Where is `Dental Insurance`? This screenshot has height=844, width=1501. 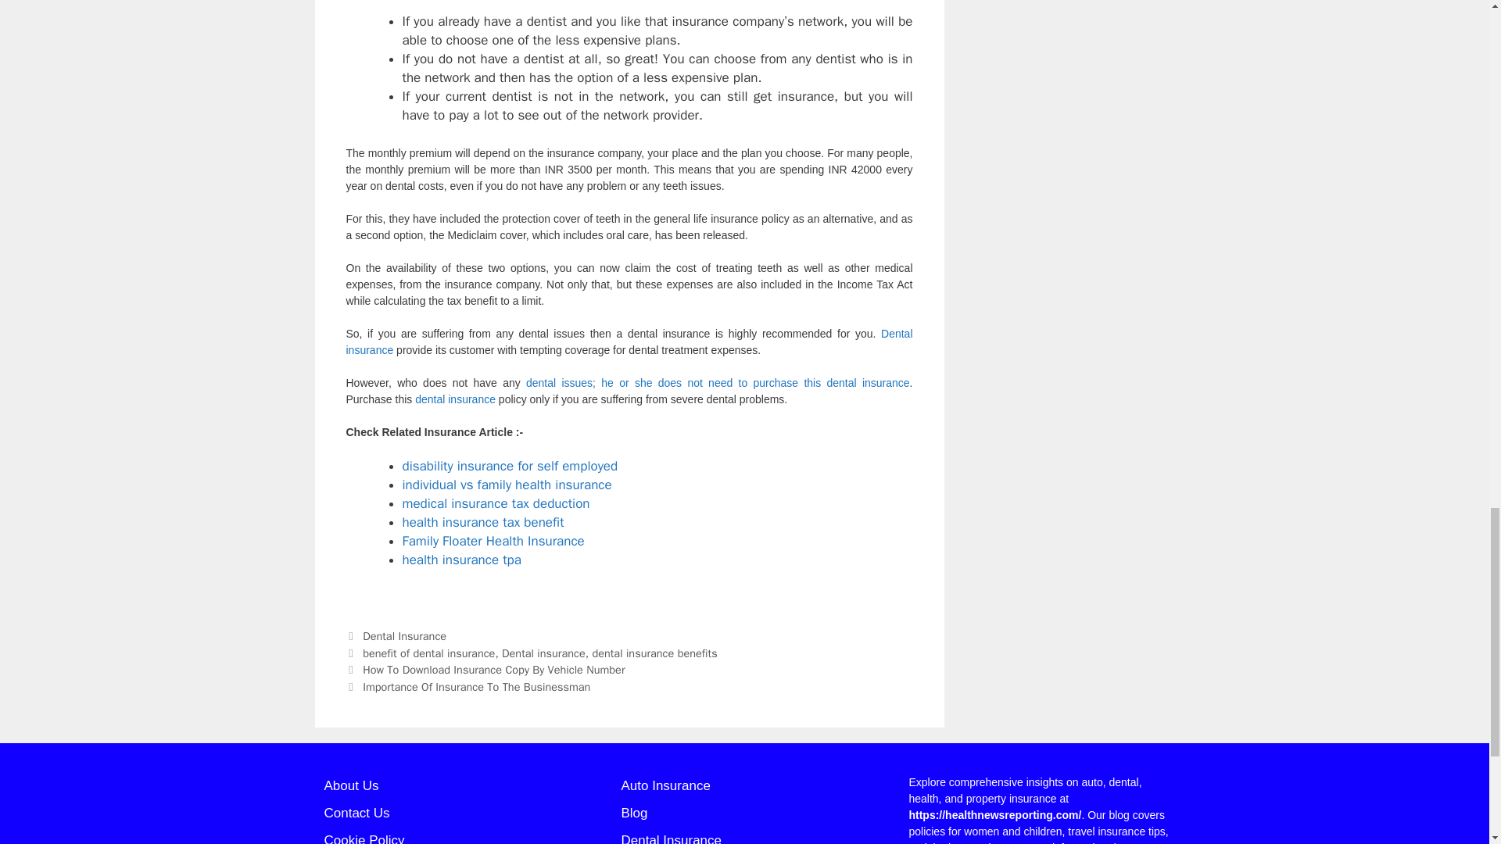
Dental Insurance is located at coordinates (404, 635).